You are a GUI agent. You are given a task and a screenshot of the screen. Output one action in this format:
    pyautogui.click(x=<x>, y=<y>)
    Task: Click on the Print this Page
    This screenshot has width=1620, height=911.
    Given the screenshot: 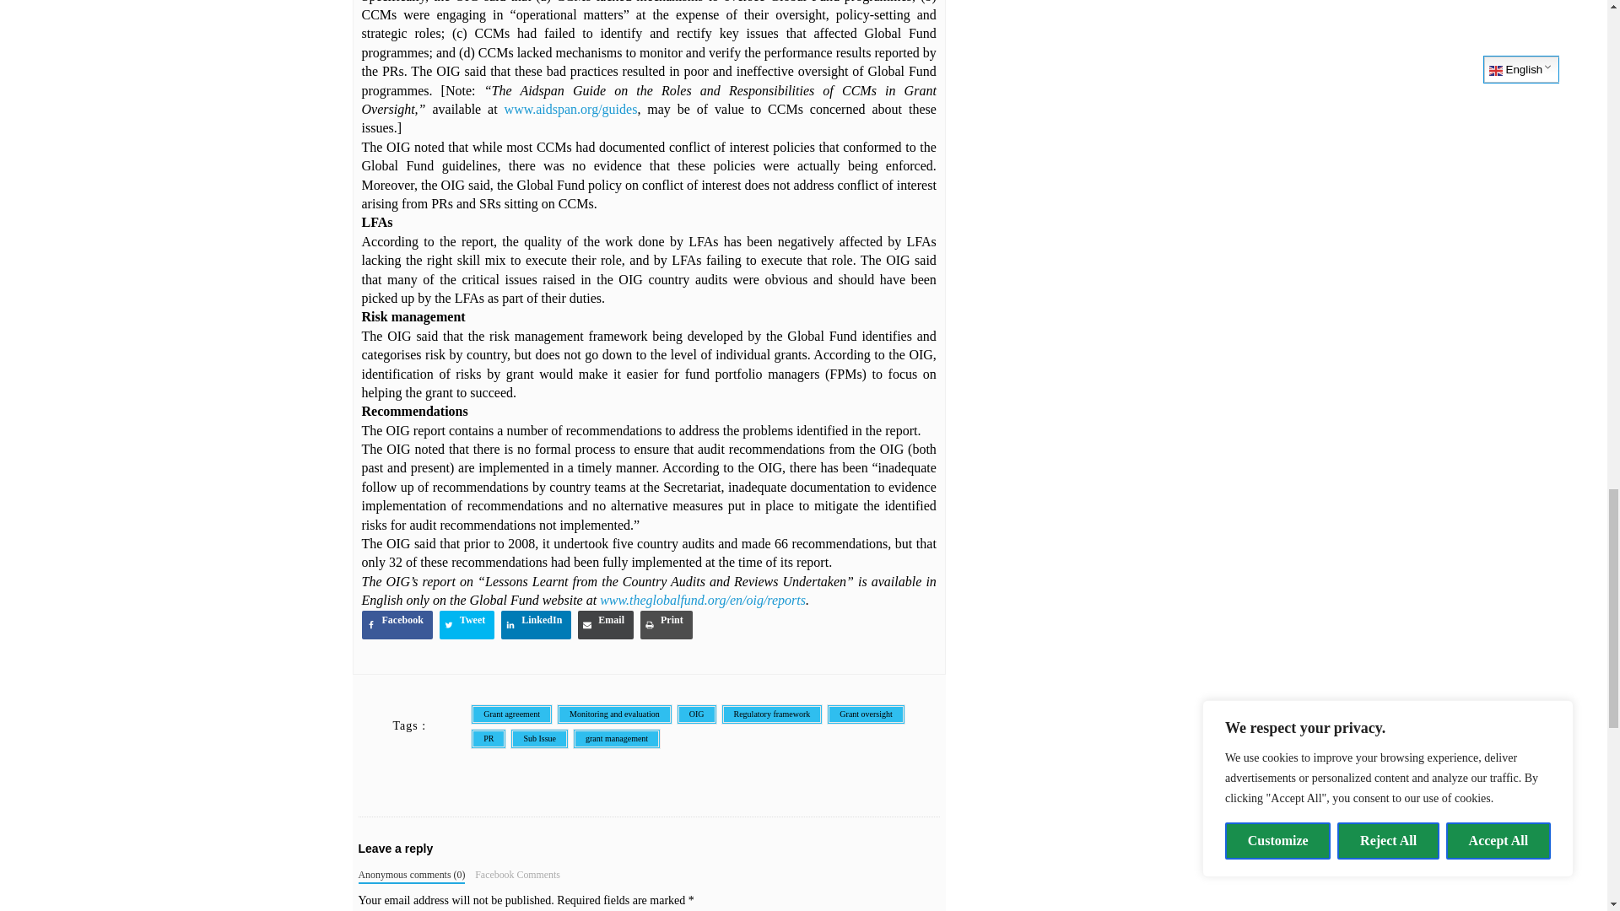 What is the action you would take?
    pyautogui.click(x=667, y=624)
    